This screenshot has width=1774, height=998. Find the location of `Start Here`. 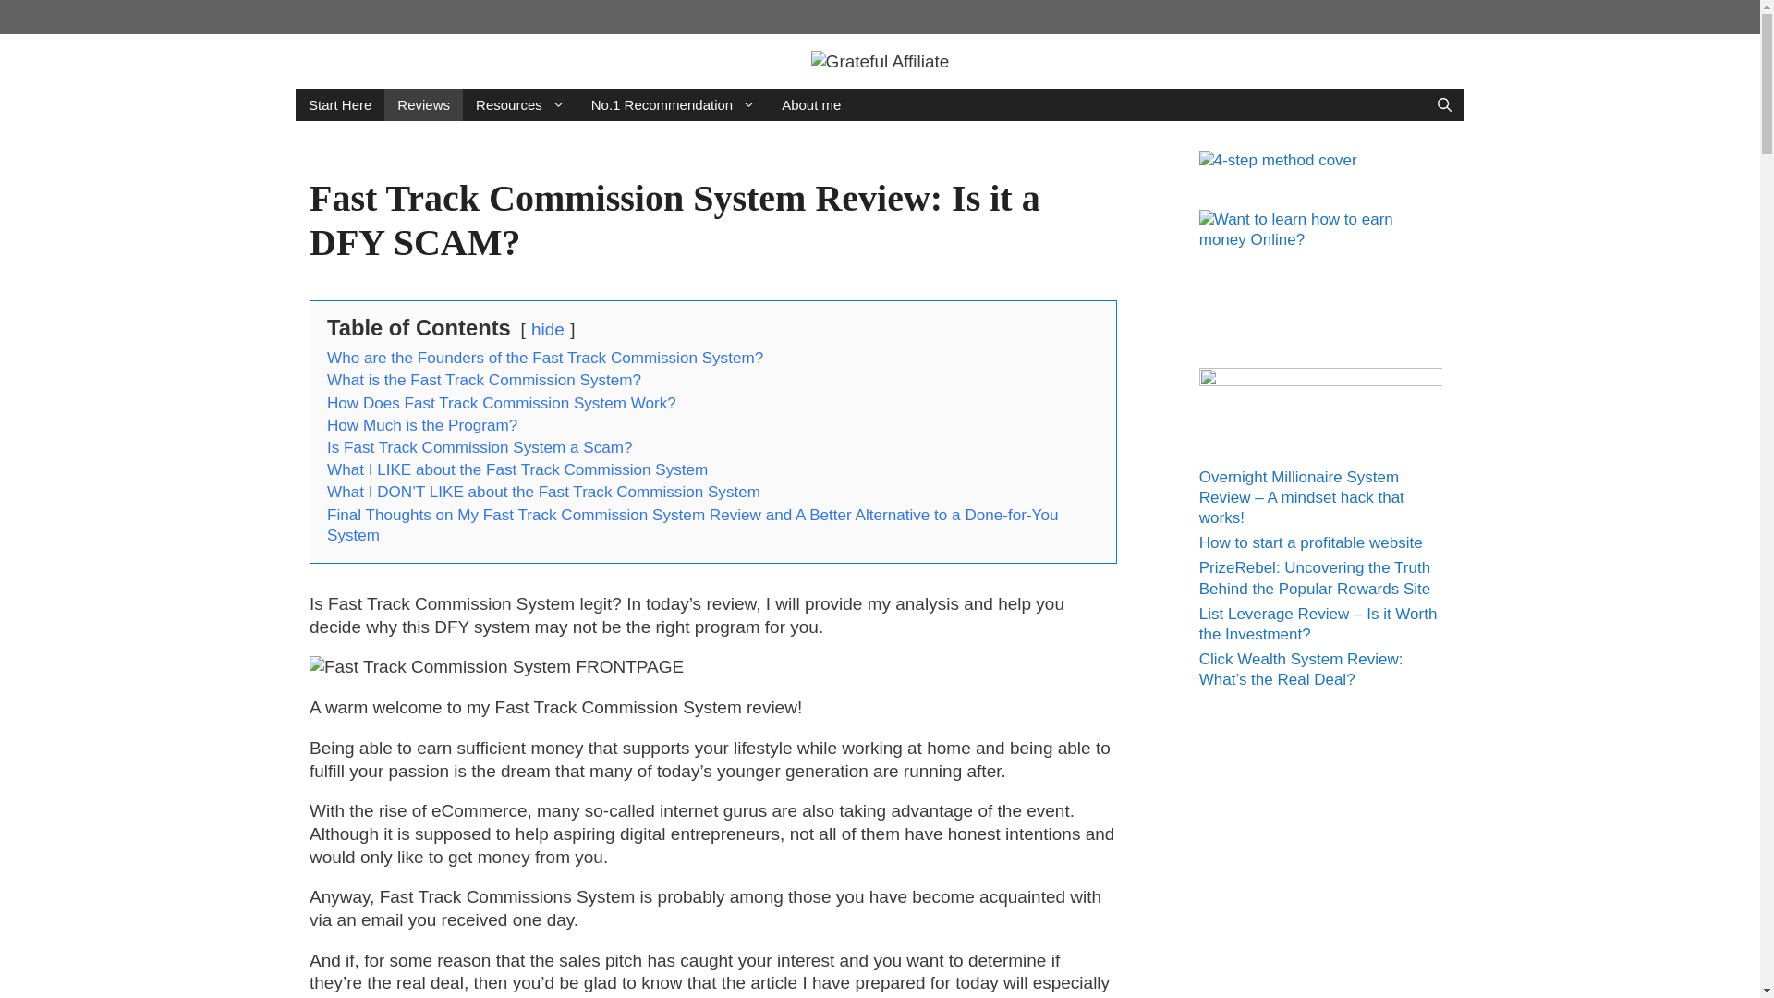

Start Here is located at coordinates (340, 104).